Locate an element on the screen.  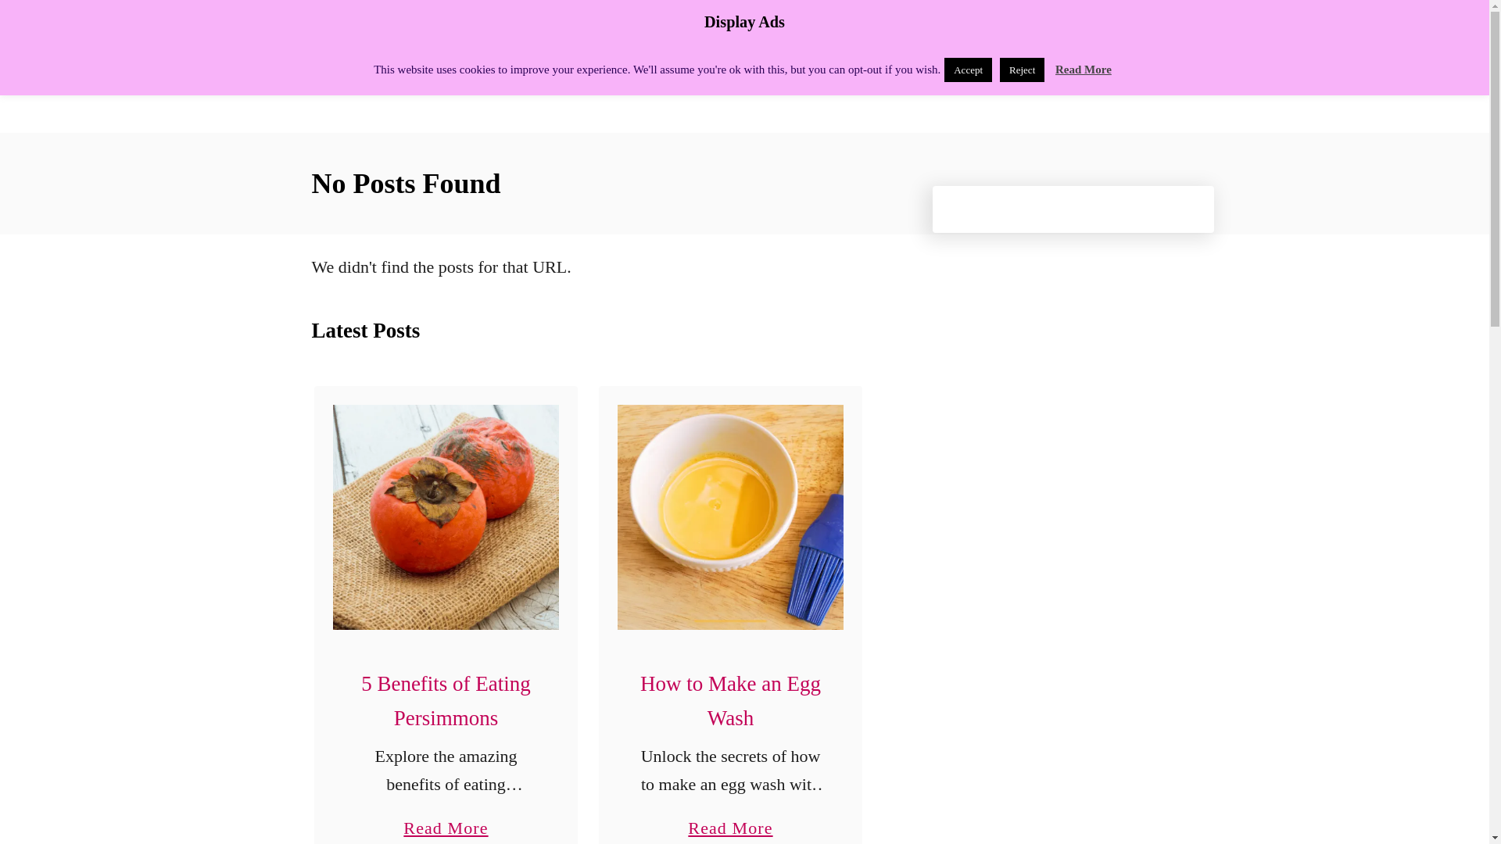
How to Make an Egg Wash is located at coordinates (447, 66).